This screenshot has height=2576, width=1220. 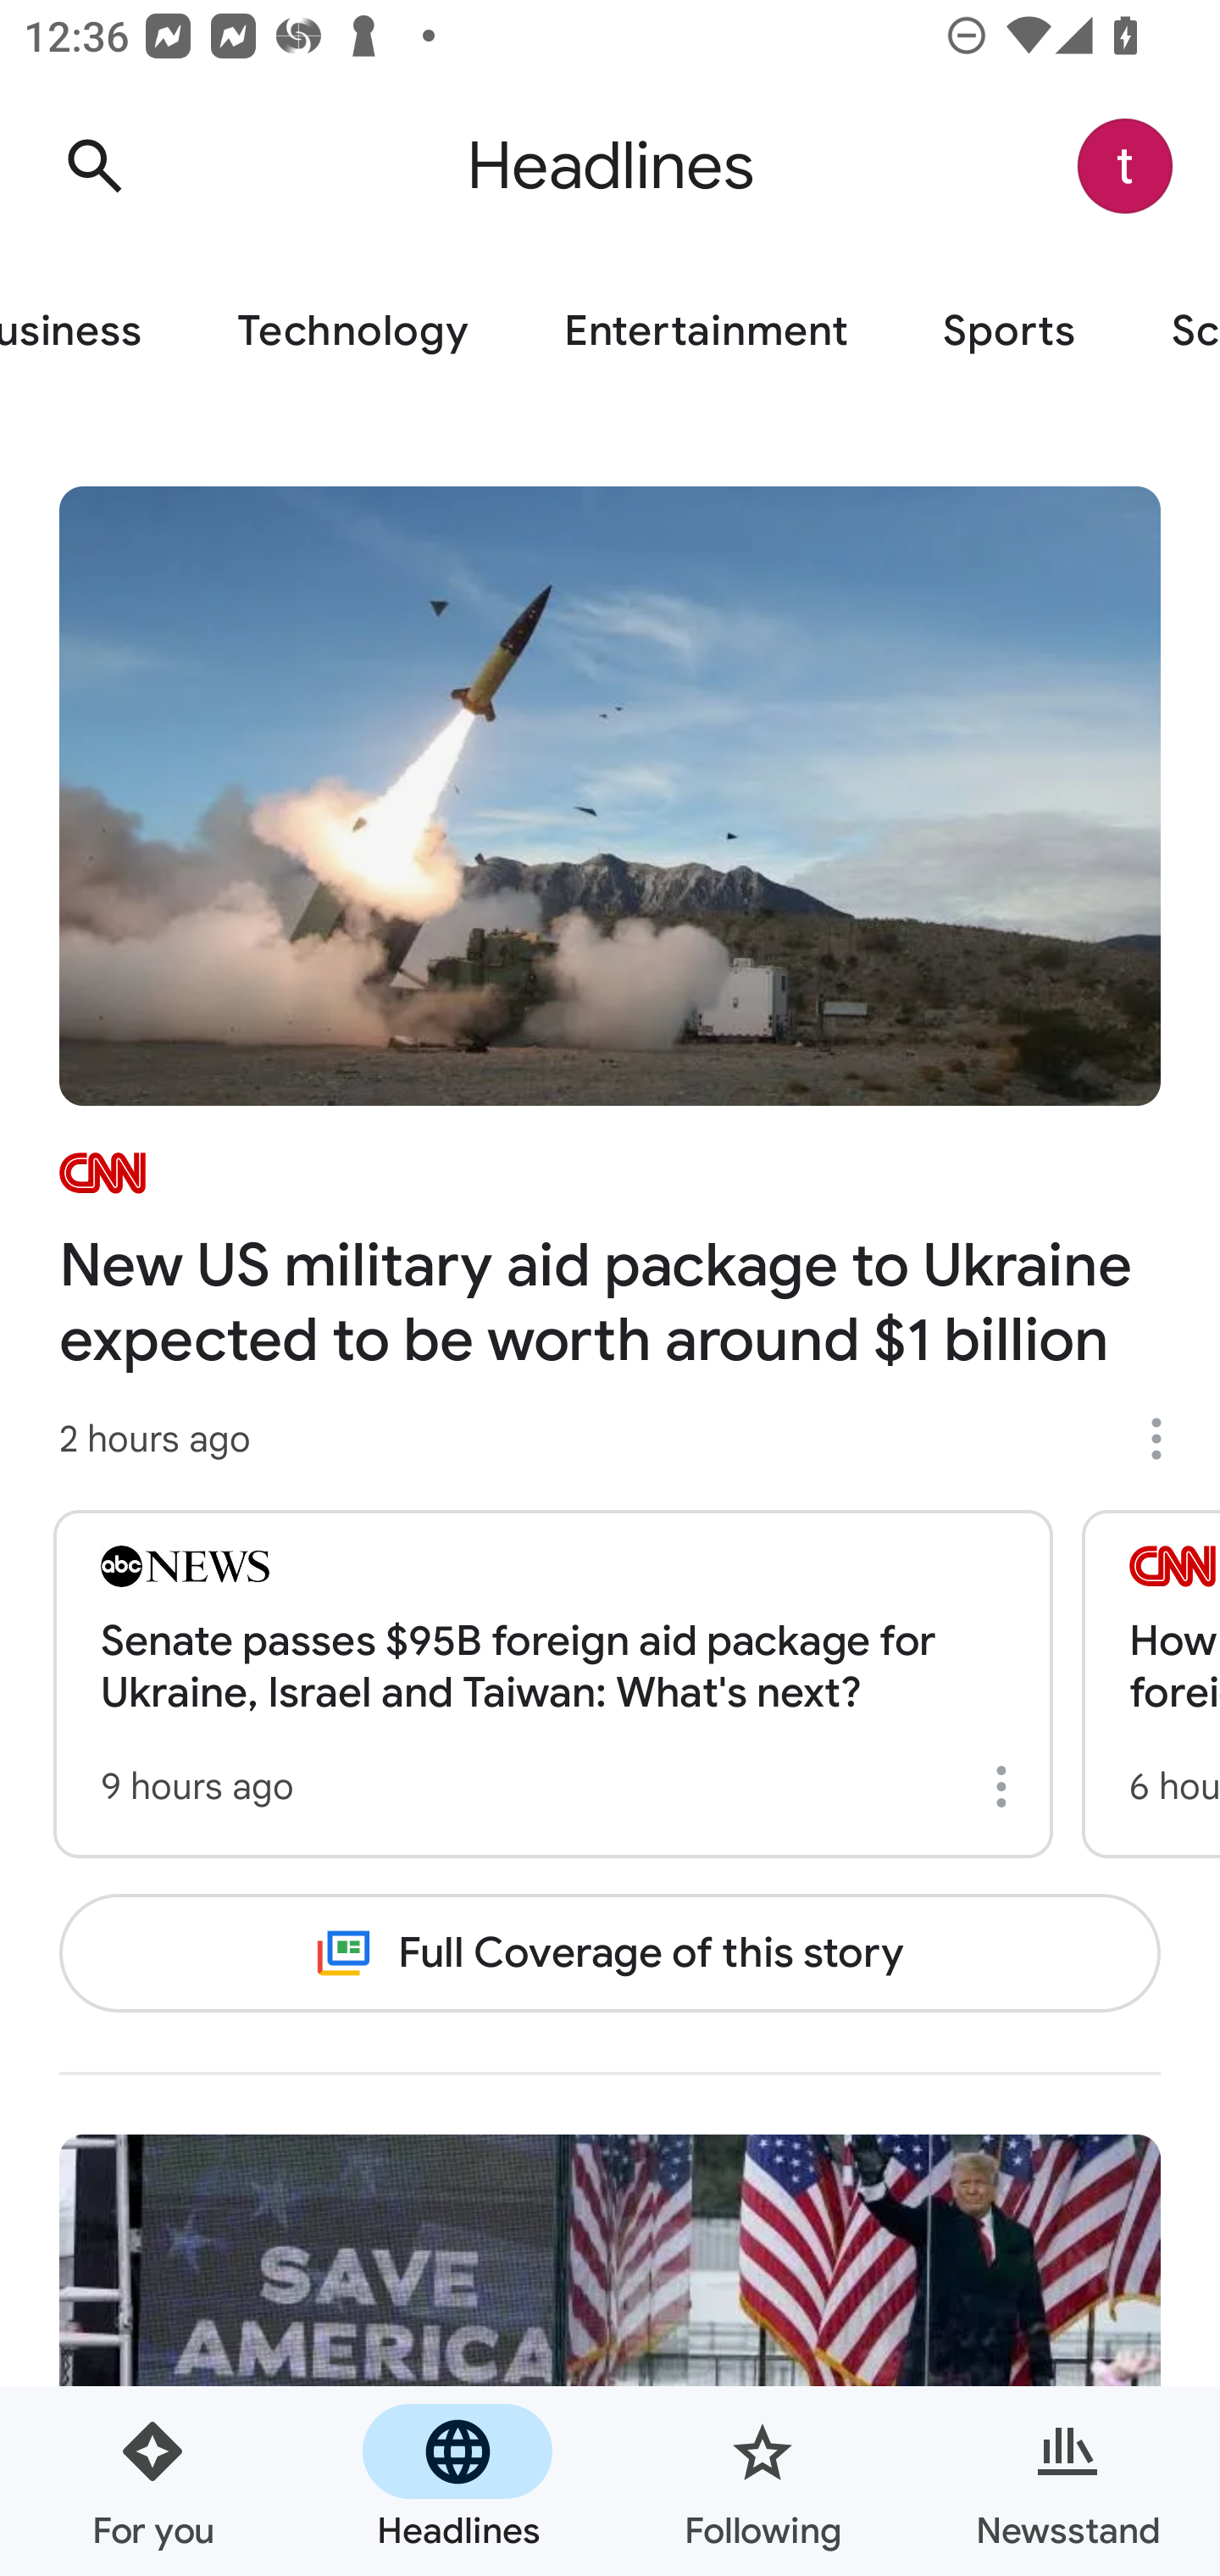 I want to click on Headlines, so click(x=457, y=2481).